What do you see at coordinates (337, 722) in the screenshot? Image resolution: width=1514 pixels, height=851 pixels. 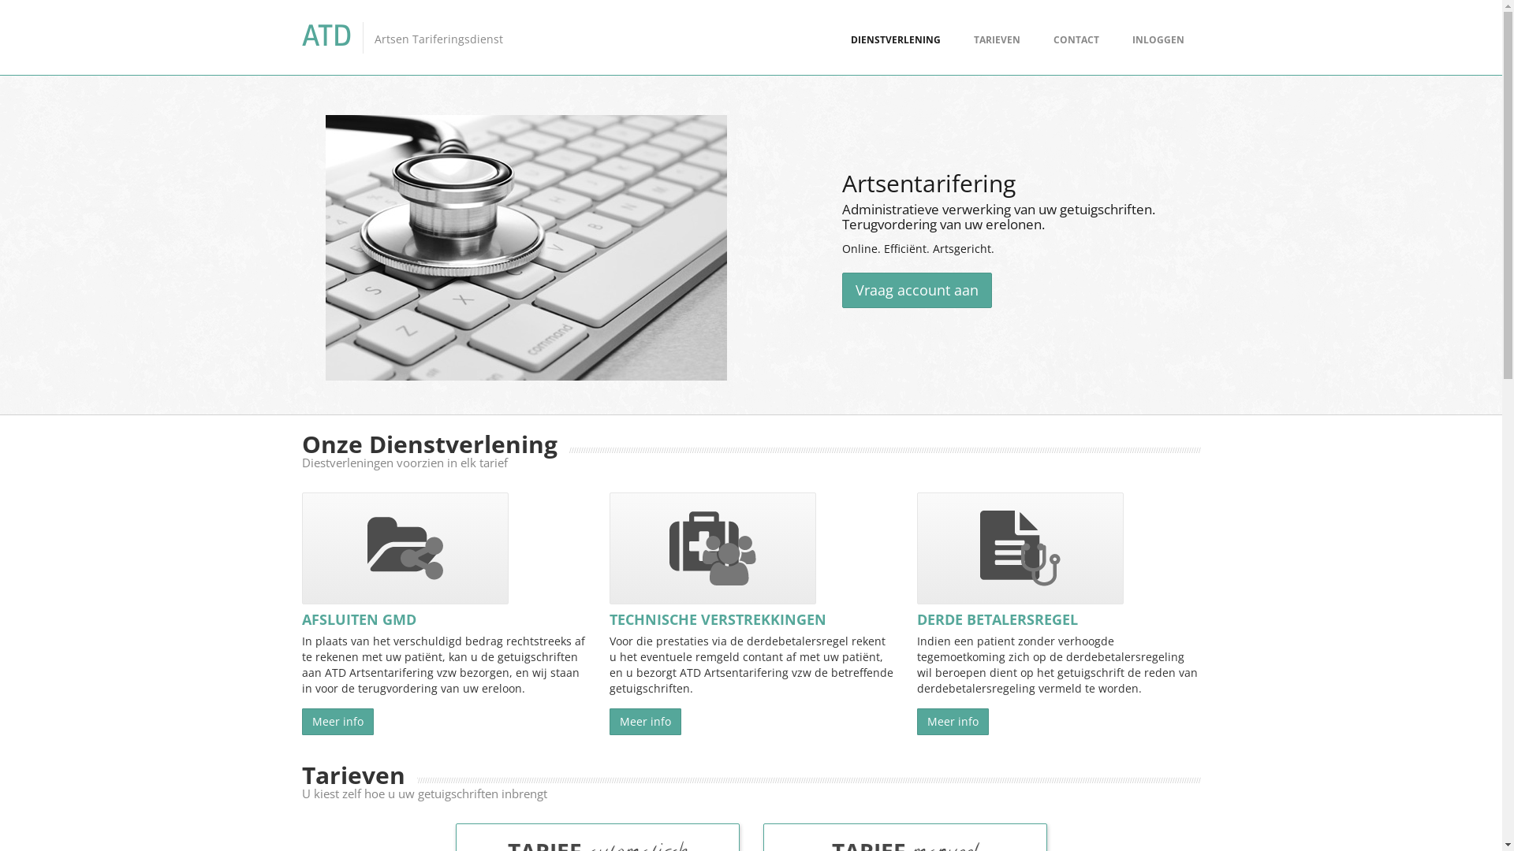 I see `Meer info` at bounding box center [337, 722].